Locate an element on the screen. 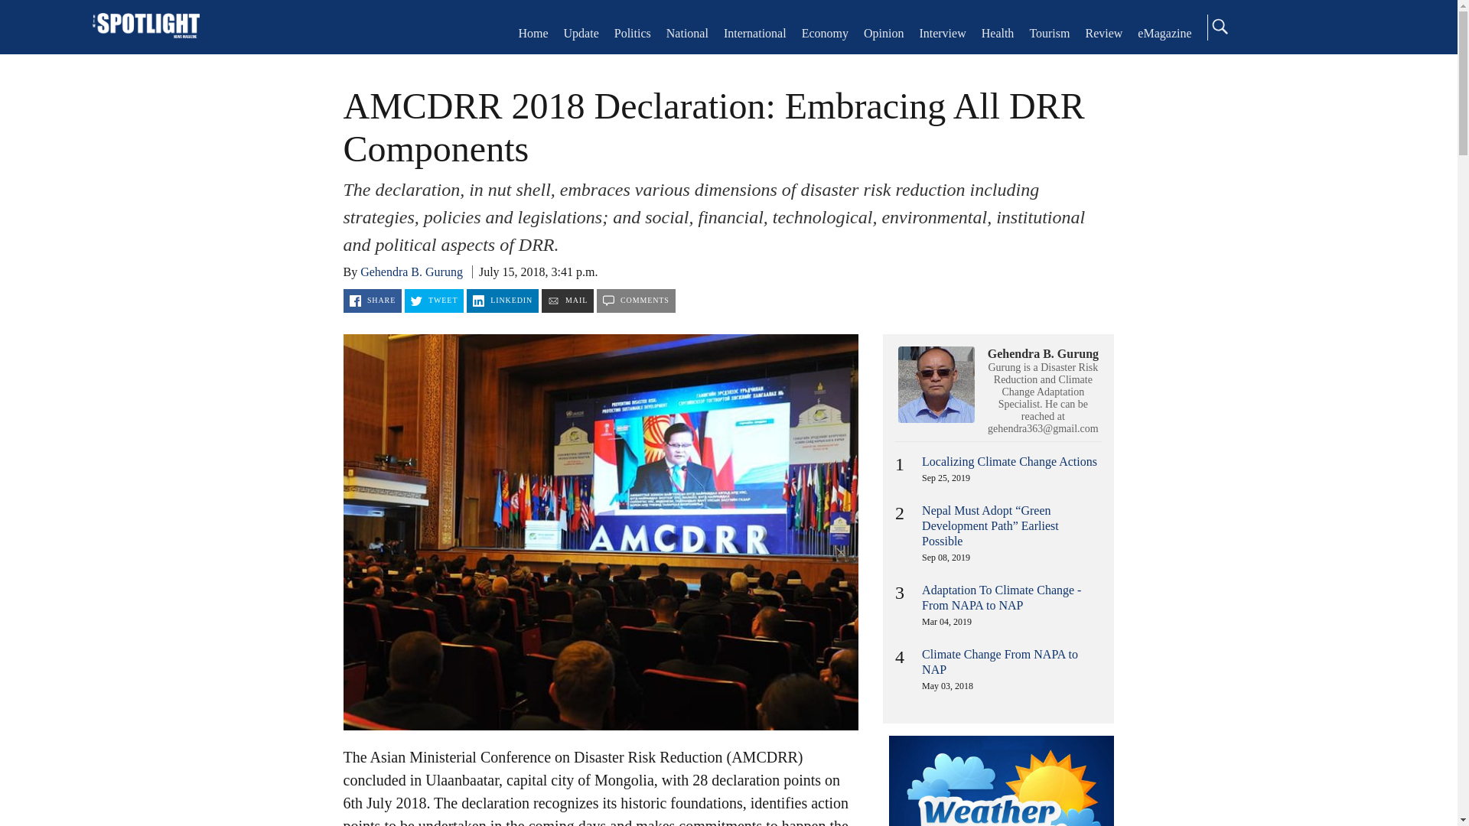 This screenshot has height=826, width=1469. International is located at coordinates (754, 32).